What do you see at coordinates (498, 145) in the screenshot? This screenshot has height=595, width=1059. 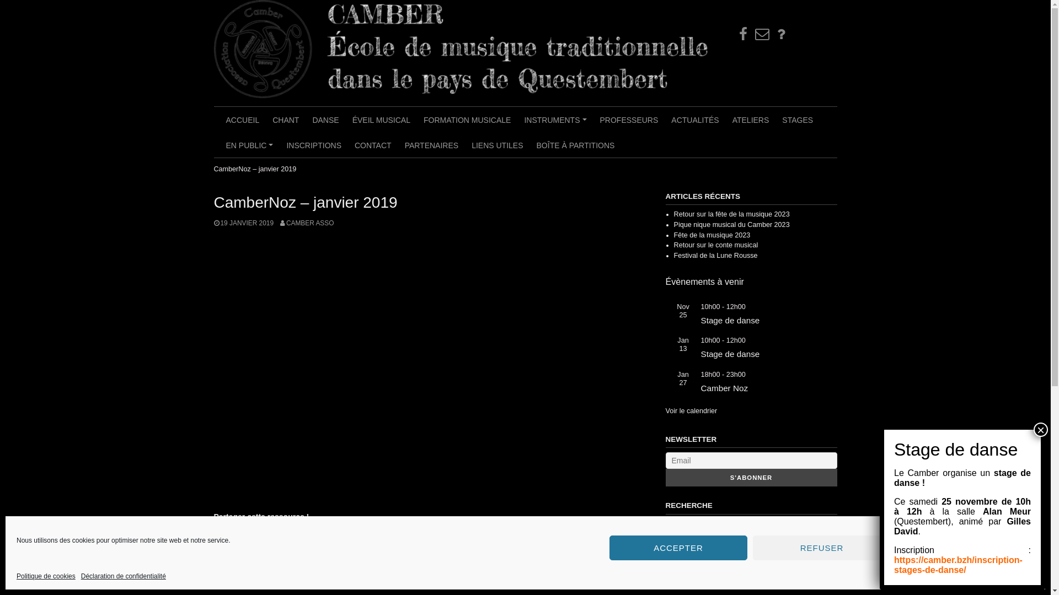 I see `LIENS UTILES` at bounding box center [498, 145].